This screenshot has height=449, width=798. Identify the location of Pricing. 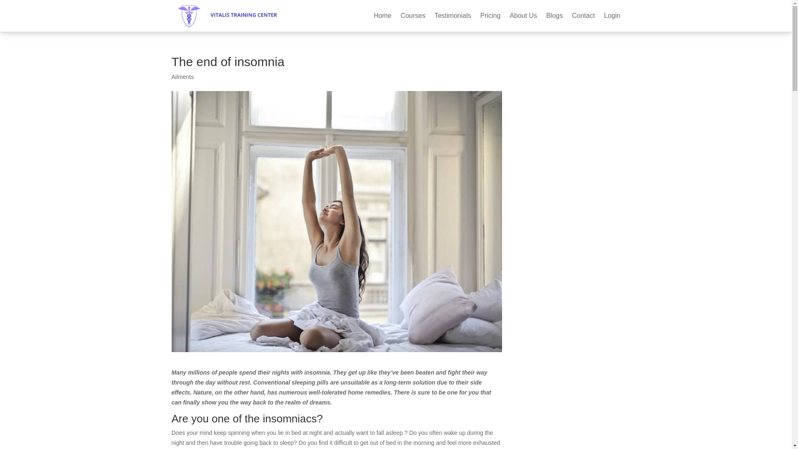
(490, 16).